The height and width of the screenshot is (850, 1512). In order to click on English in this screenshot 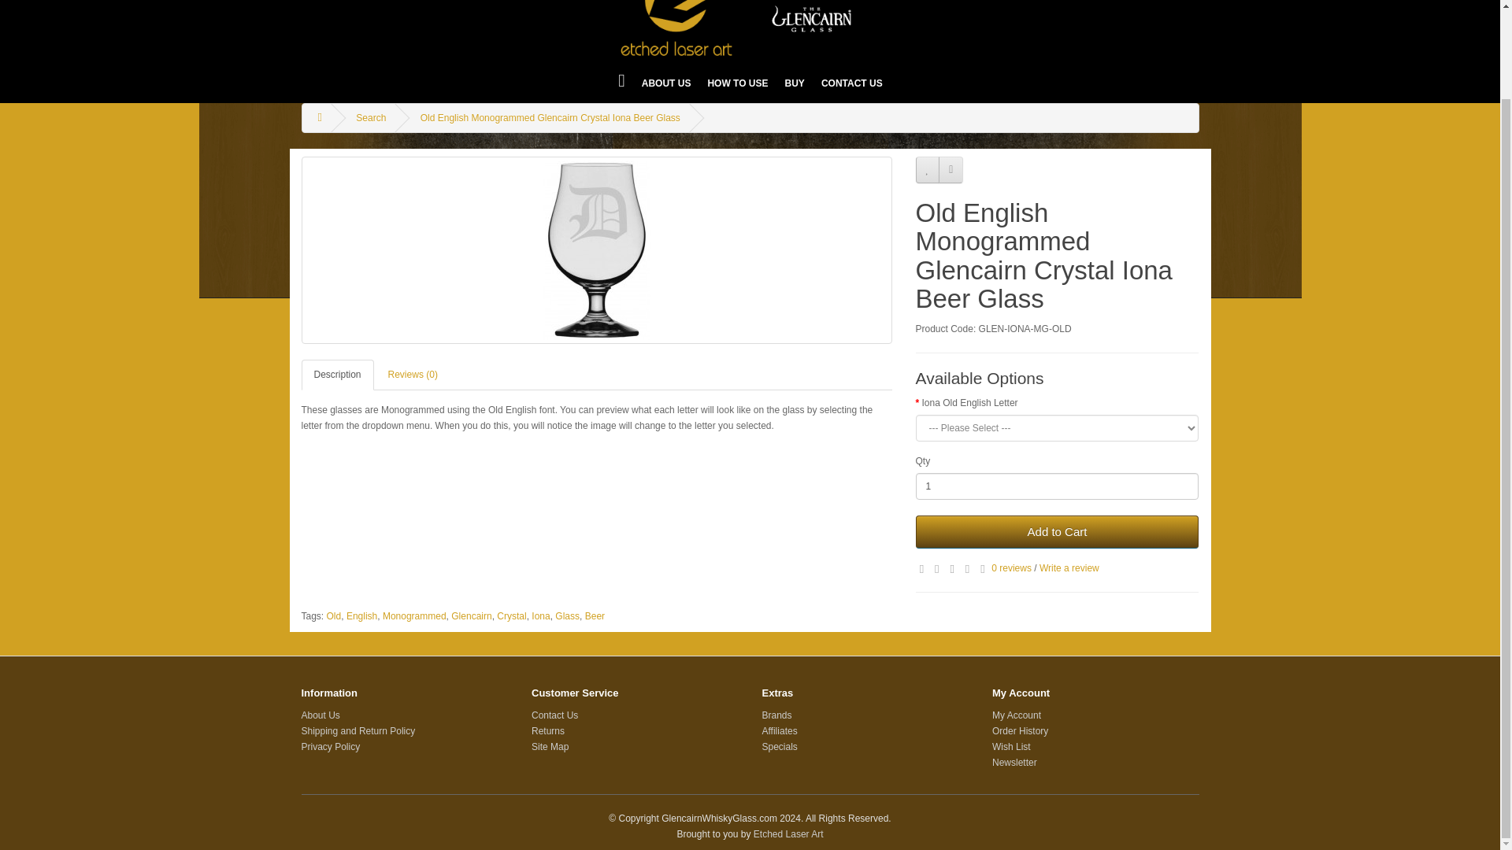, I will do `click(361, 615)`.